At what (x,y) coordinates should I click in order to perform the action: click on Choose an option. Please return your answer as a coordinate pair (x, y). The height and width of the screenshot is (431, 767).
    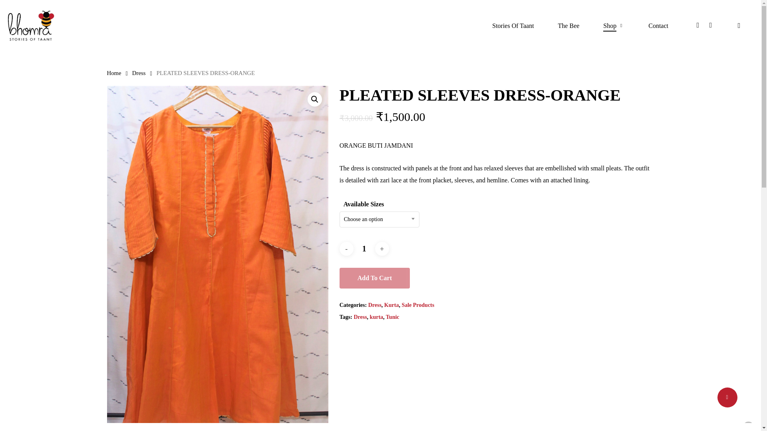
    Looking at the image, I should click on (379, 219).